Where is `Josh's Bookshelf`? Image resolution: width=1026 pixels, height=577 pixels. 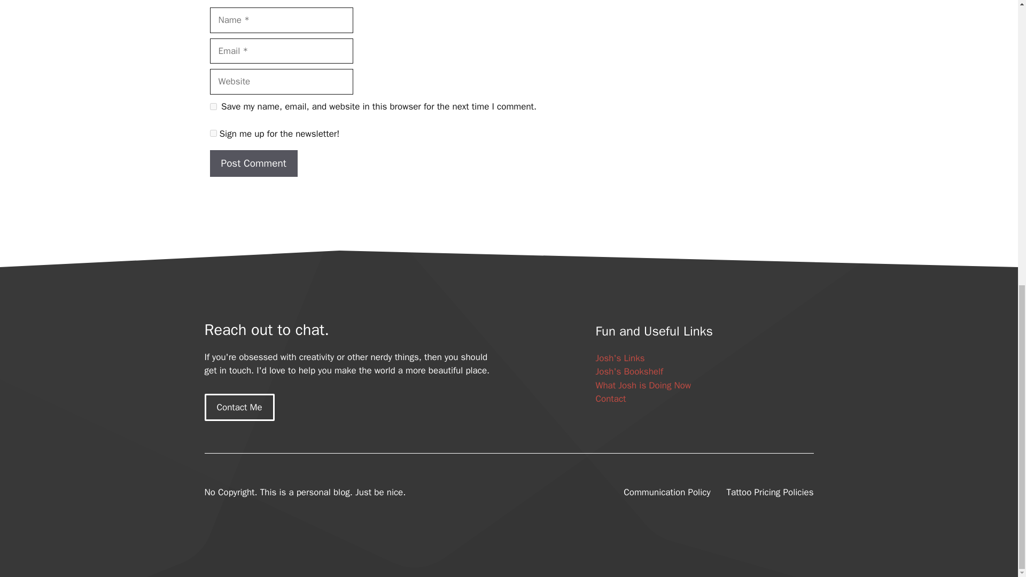
Josh's Bookshelf is located at coordinates (628, 371).